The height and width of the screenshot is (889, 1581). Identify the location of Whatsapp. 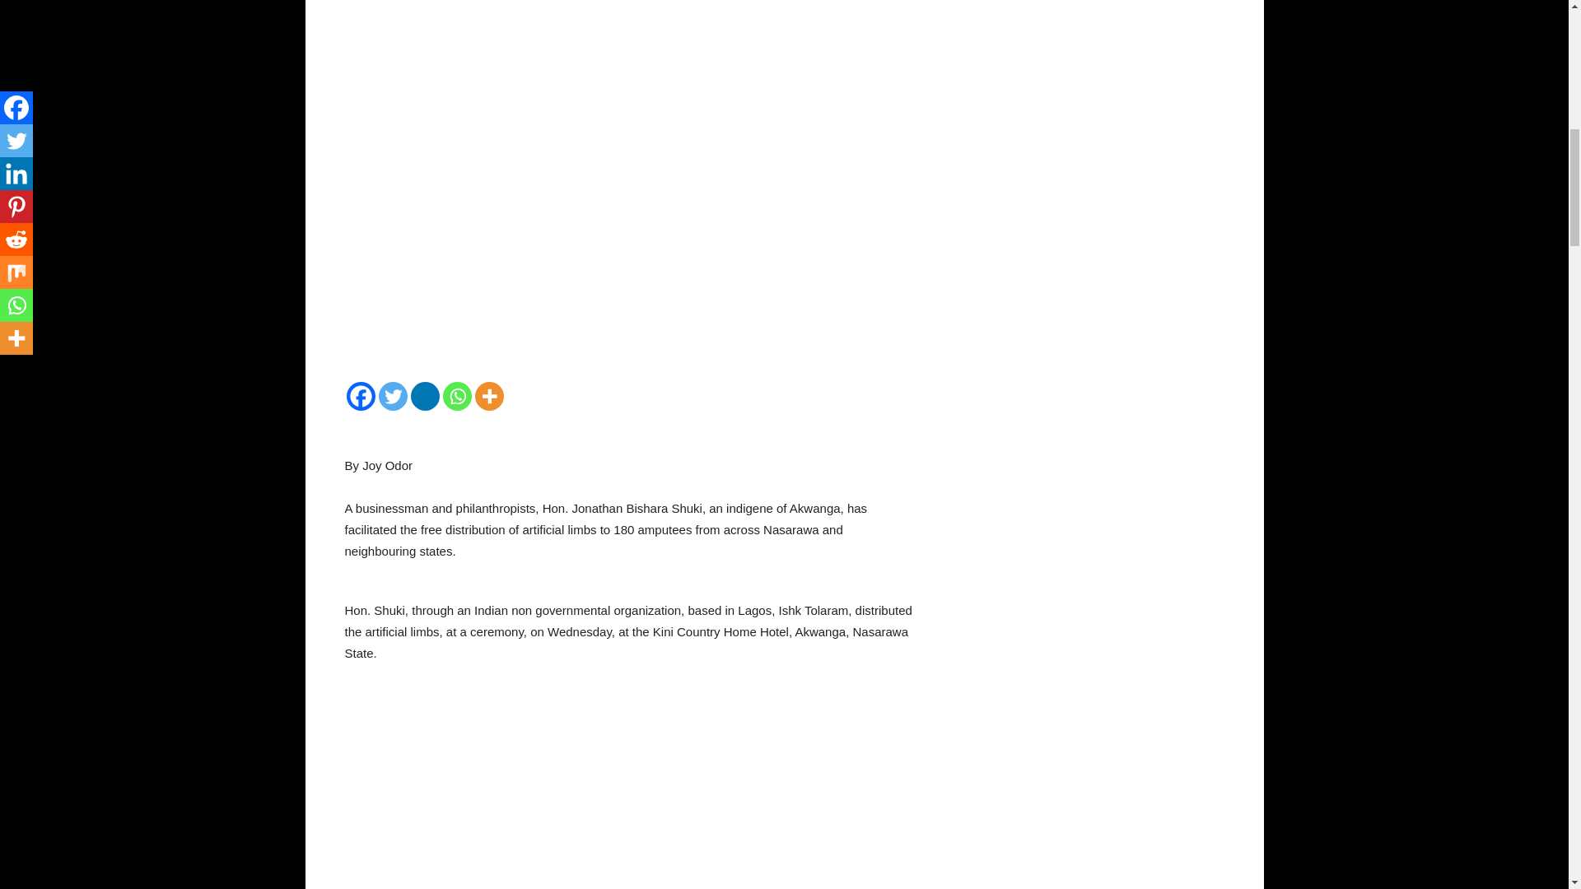
(456, 396).